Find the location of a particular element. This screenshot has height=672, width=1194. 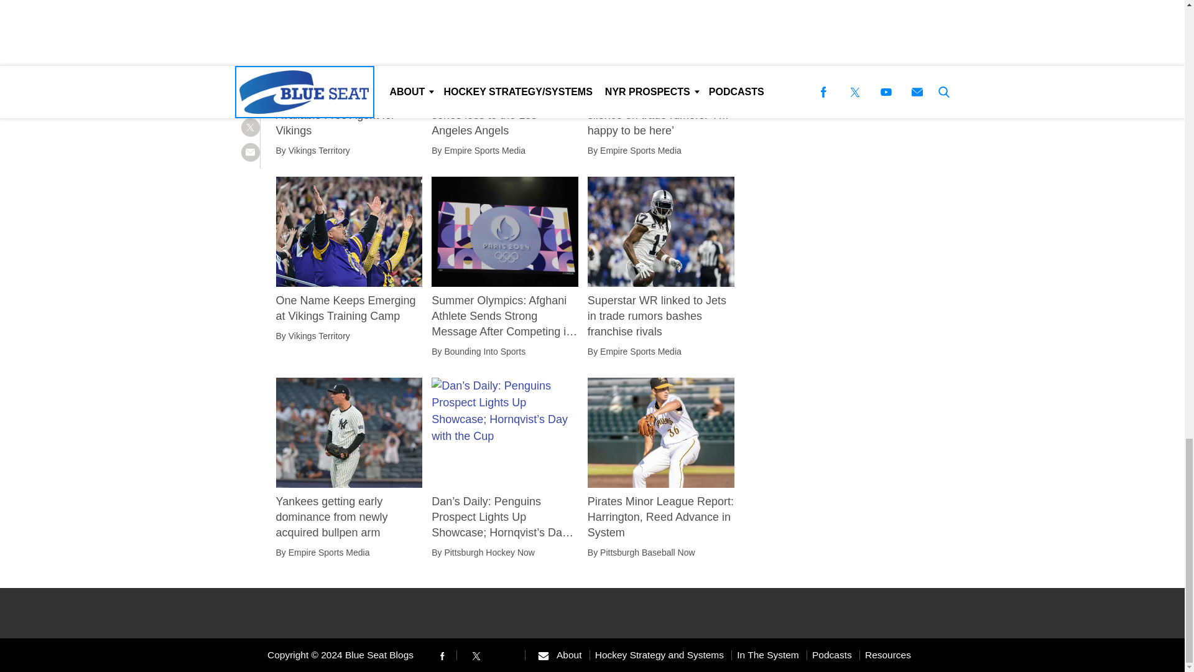

Send us an email is located at coordinates (543, 655).